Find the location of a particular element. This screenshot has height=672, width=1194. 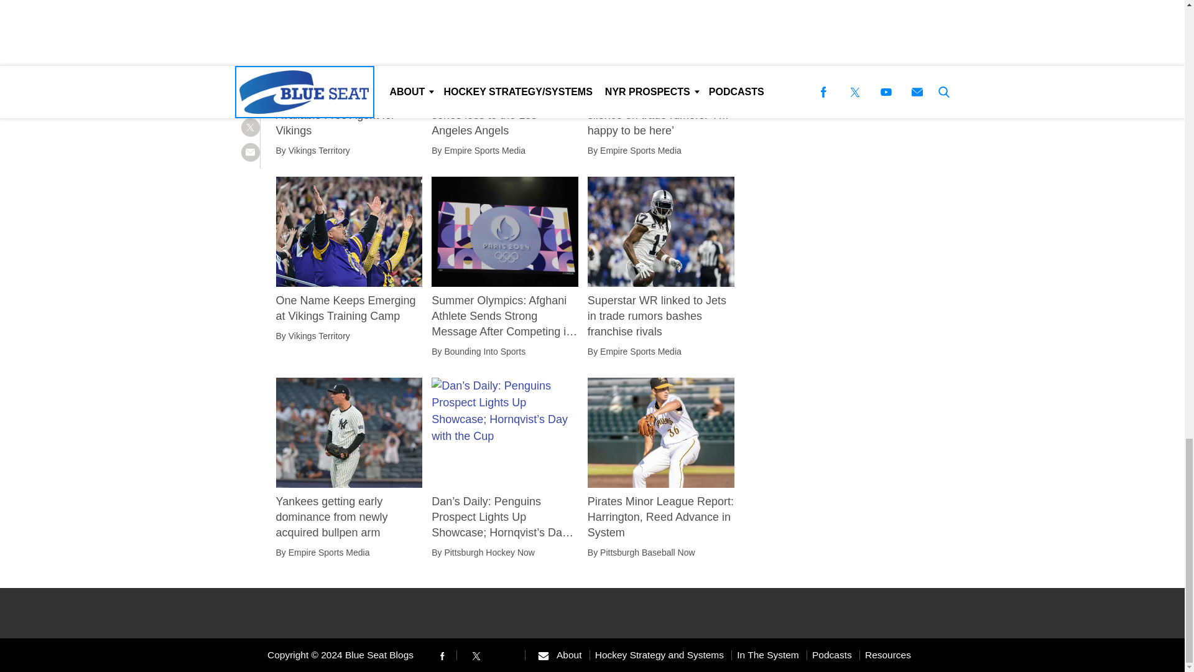

Send us an email is located at coordinates (543, 655).